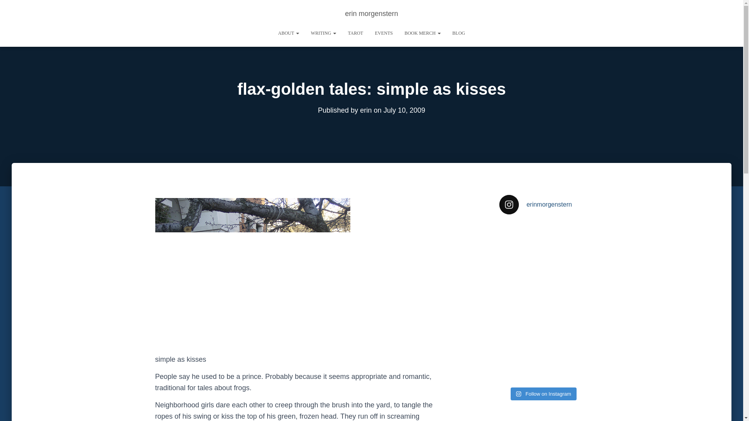 This screenshot has height=421, width=749. Describe the element at coordinates (422, 33) in the screenshot. I see `book merch` at that location.